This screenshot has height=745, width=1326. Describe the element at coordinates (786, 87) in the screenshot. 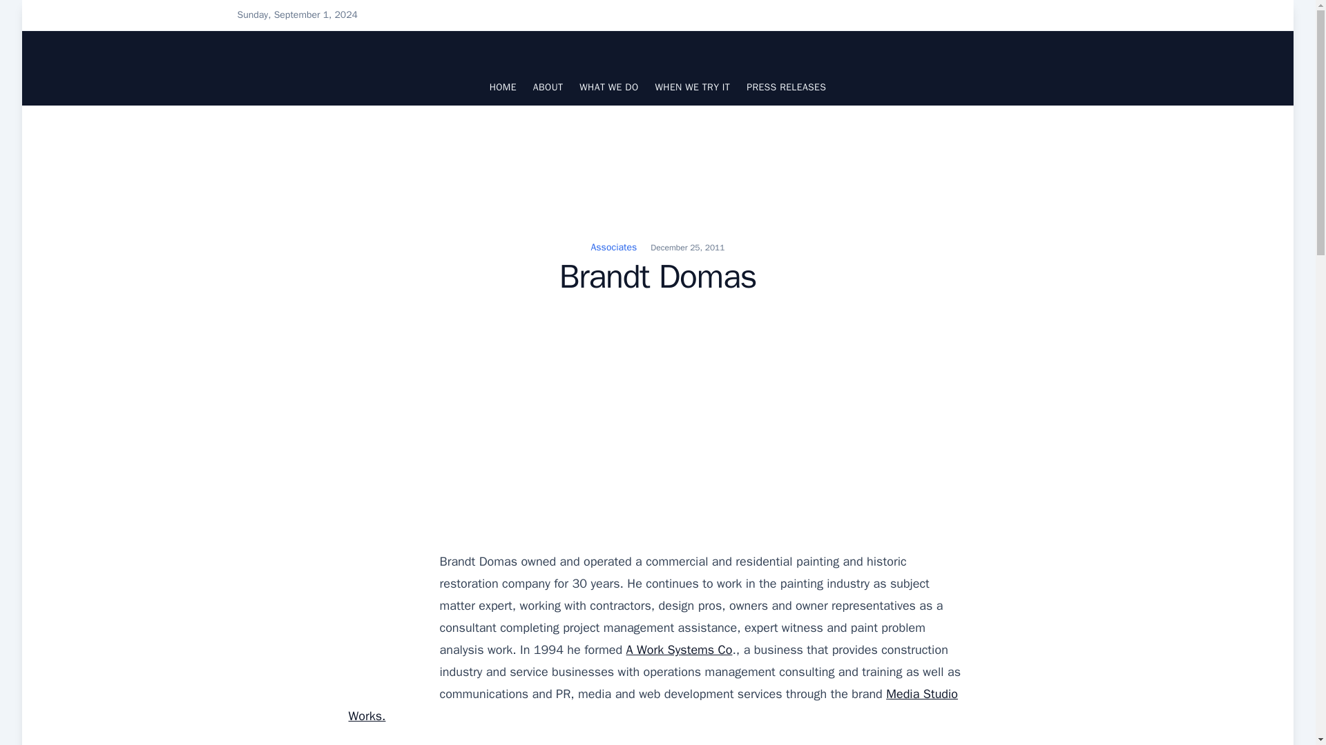

I see `PRESS RELEASES` at that location.